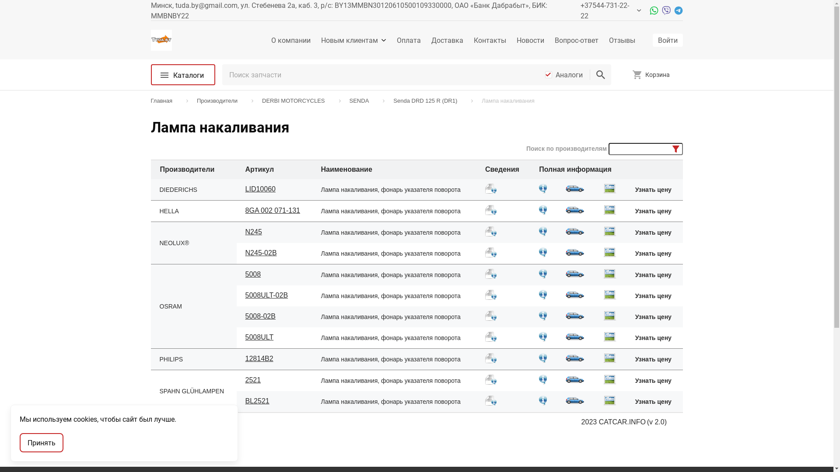 The width and height of the screenshot is (840, 472). I want to click on 12814B2, so click(275, 359).